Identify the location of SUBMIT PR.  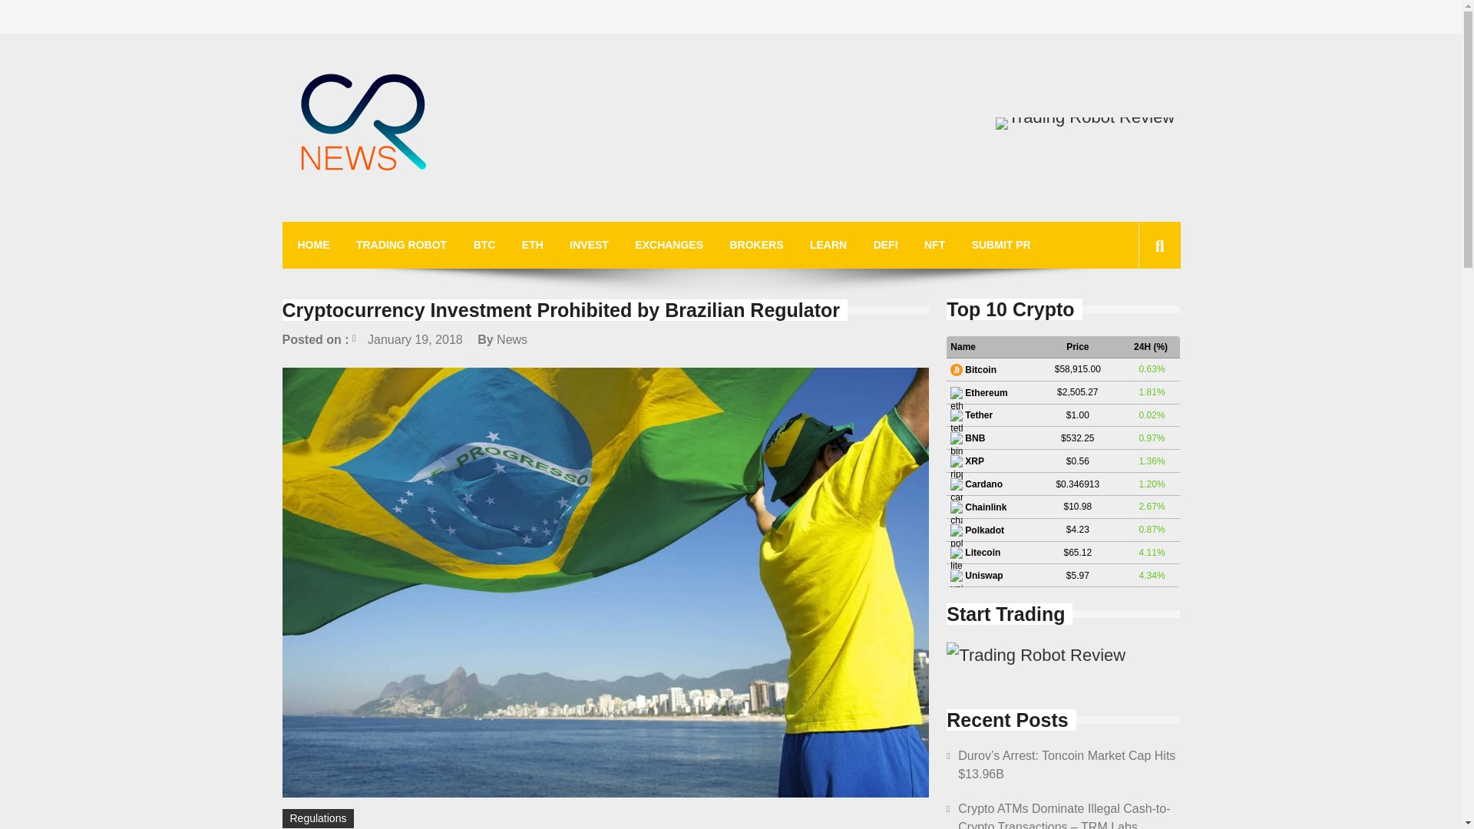
(1001, 245).